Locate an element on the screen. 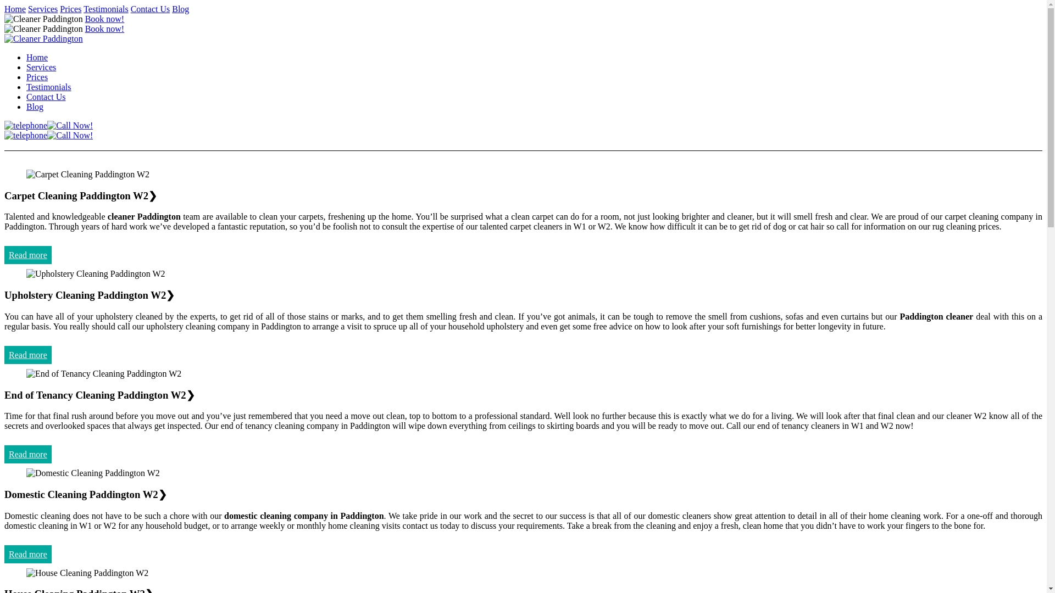 The image size is (1055, 593). Blog is located at coordinates (35, 107).